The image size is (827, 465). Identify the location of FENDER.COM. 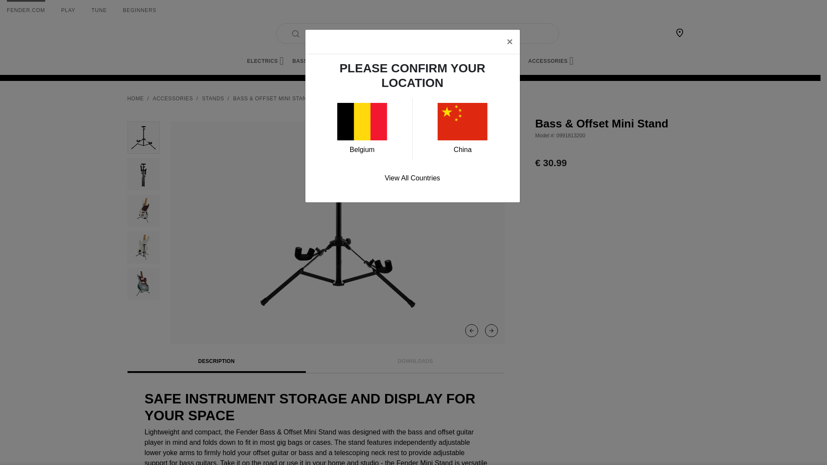
(26, 10).